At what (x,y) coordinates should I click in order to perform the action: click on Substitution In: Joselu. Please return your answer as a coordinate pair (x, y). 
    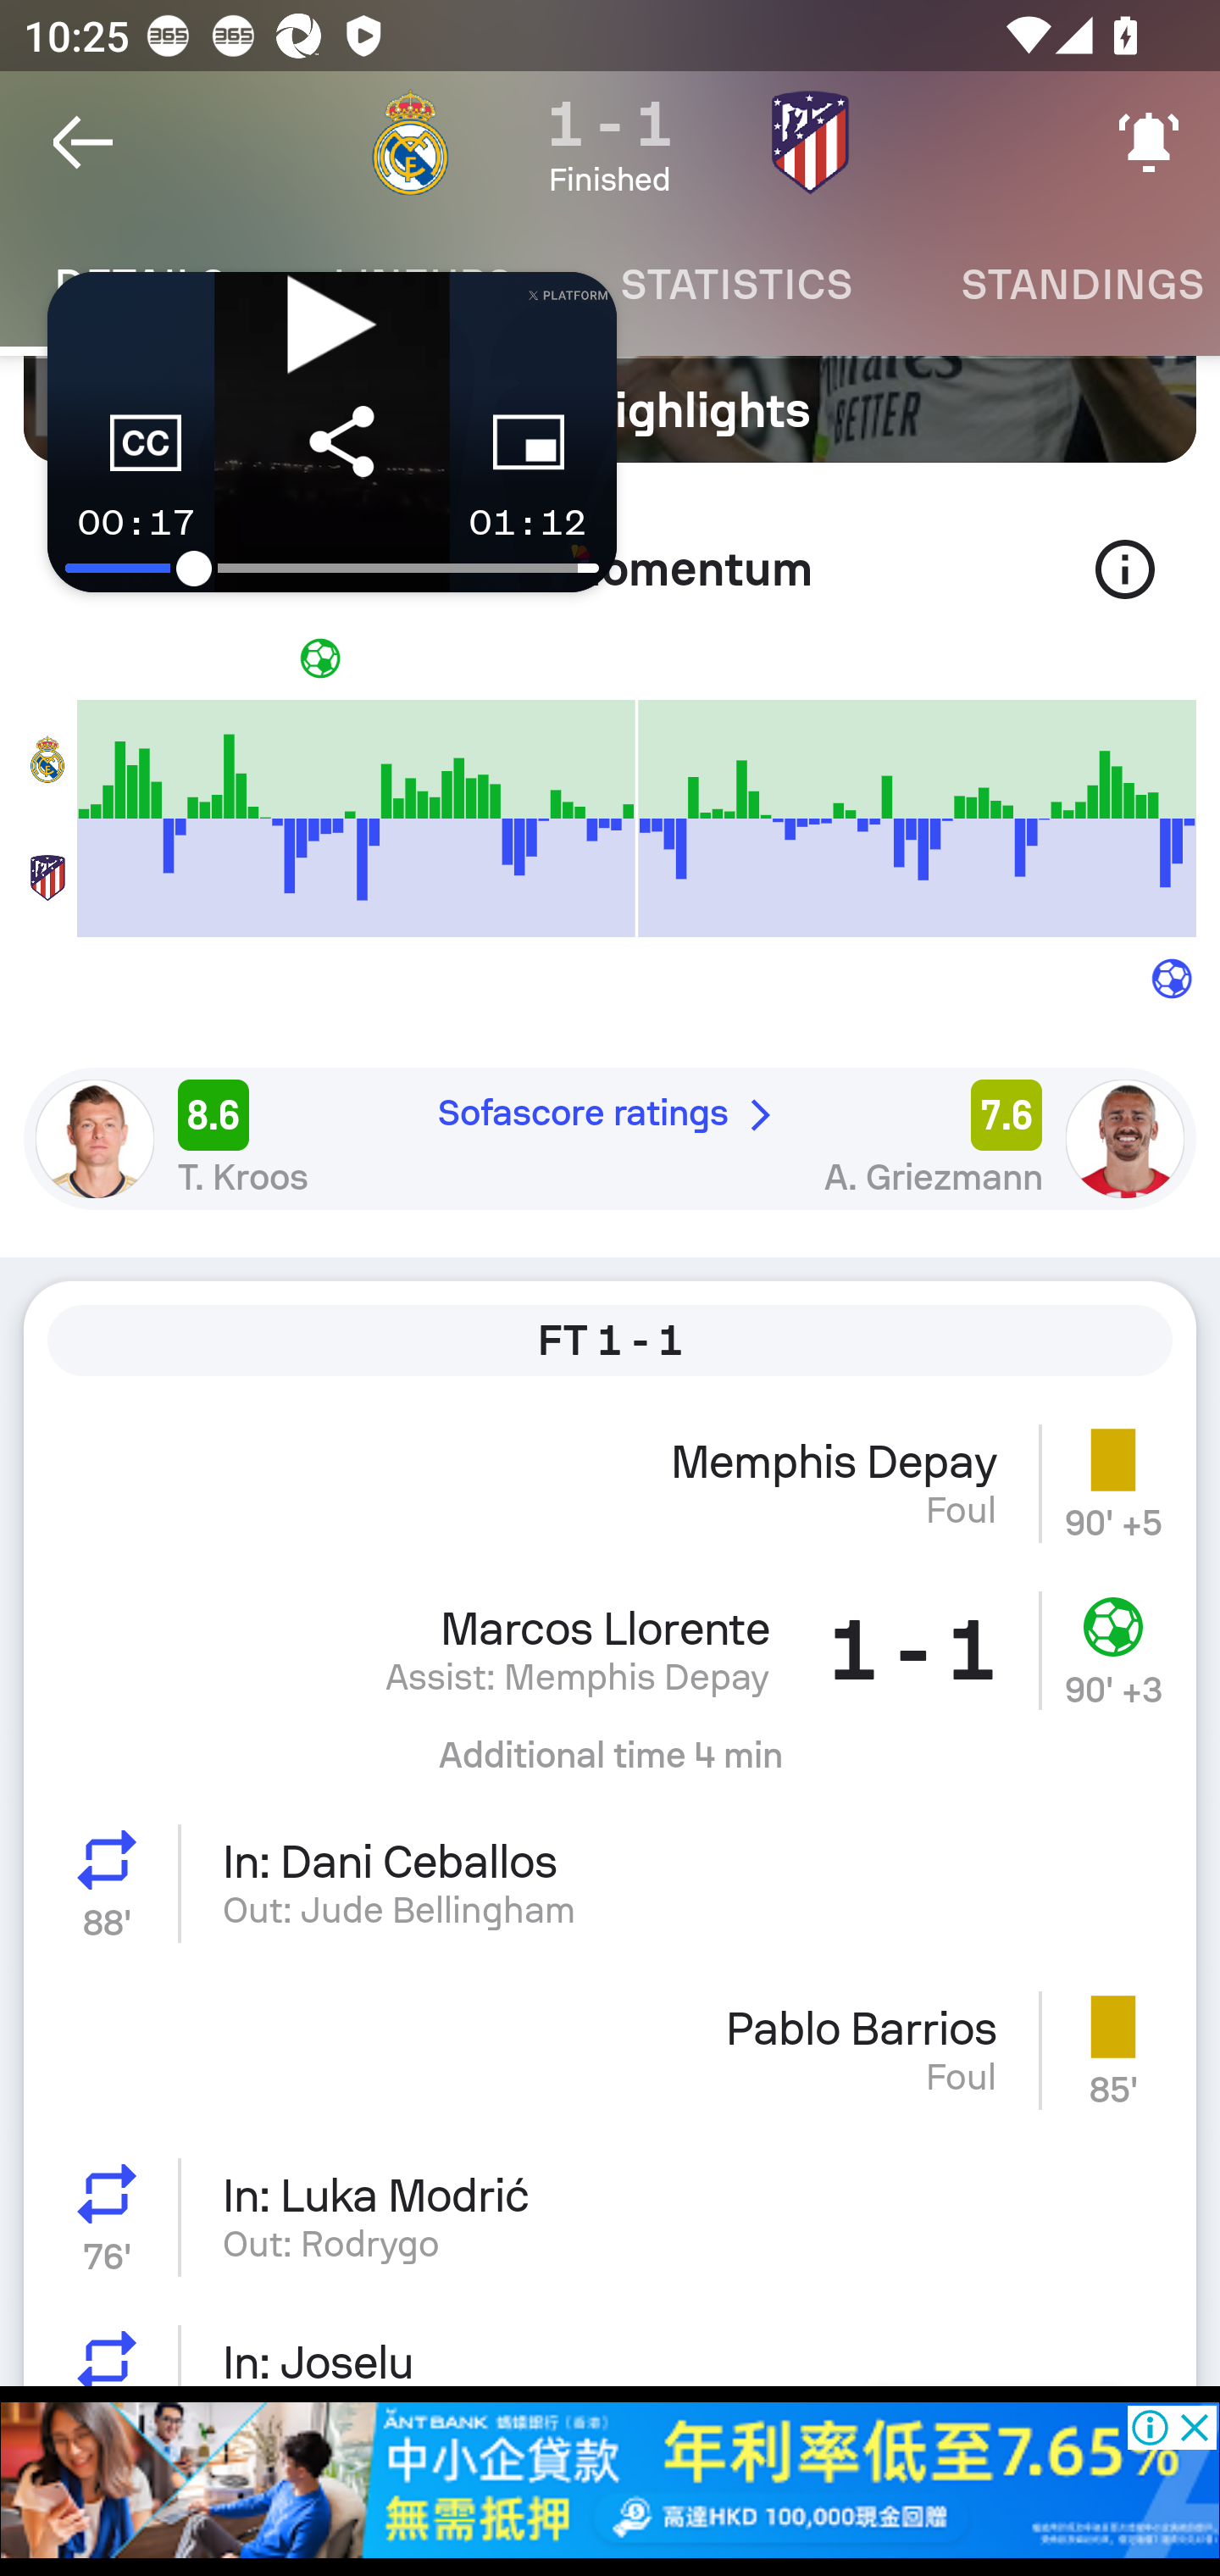
    Looking at the image, I should click on (610, 2342).